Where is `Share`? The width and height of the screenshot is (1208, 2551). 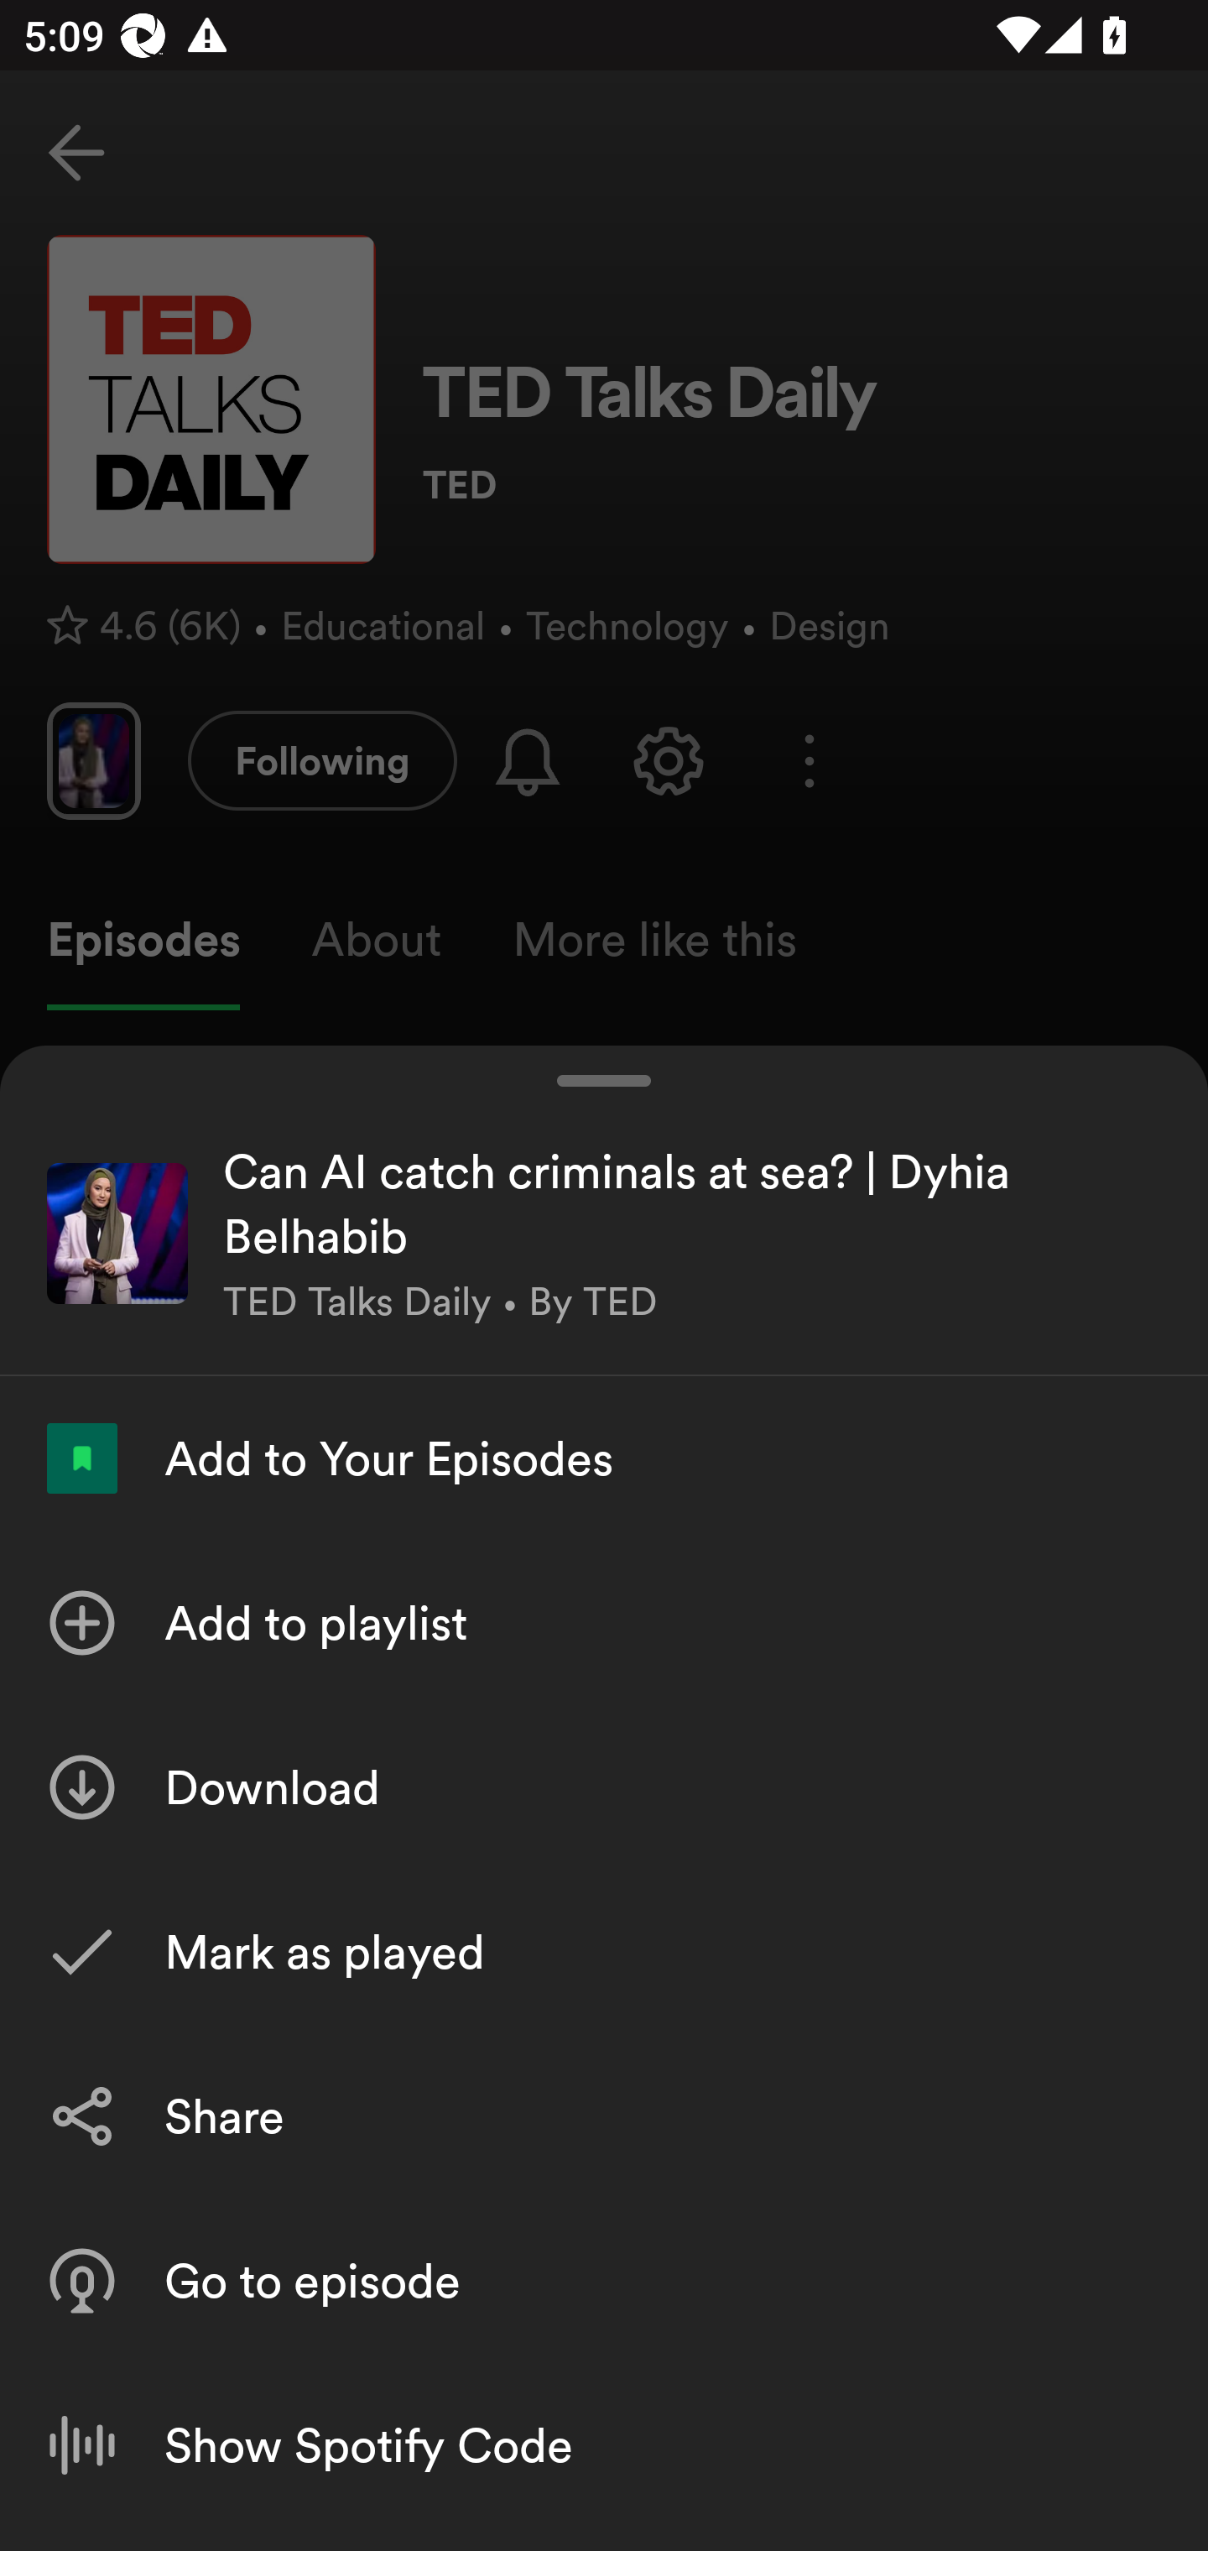 Share is located at coordinates (604, 2115).